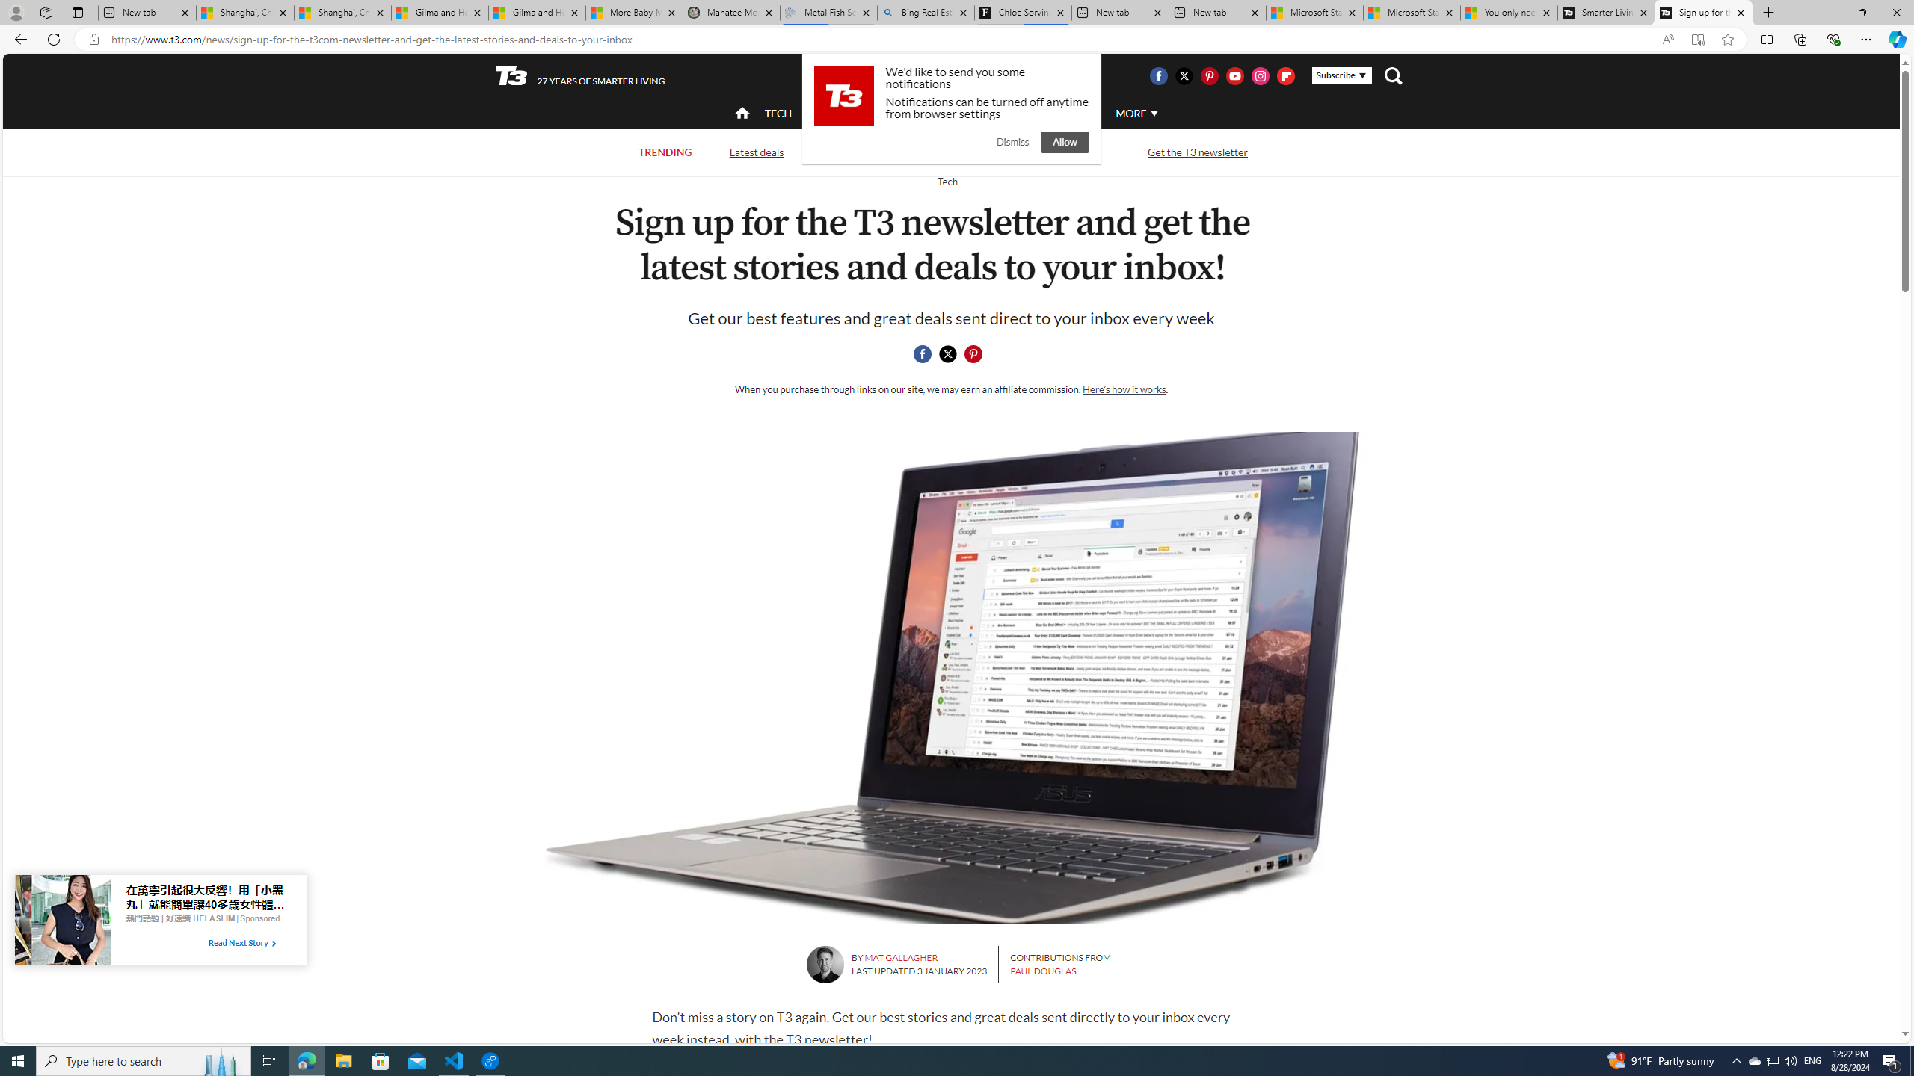 This screenshot has width=1914, height=1076. I want to click on AUTO, so click(1072, 112).